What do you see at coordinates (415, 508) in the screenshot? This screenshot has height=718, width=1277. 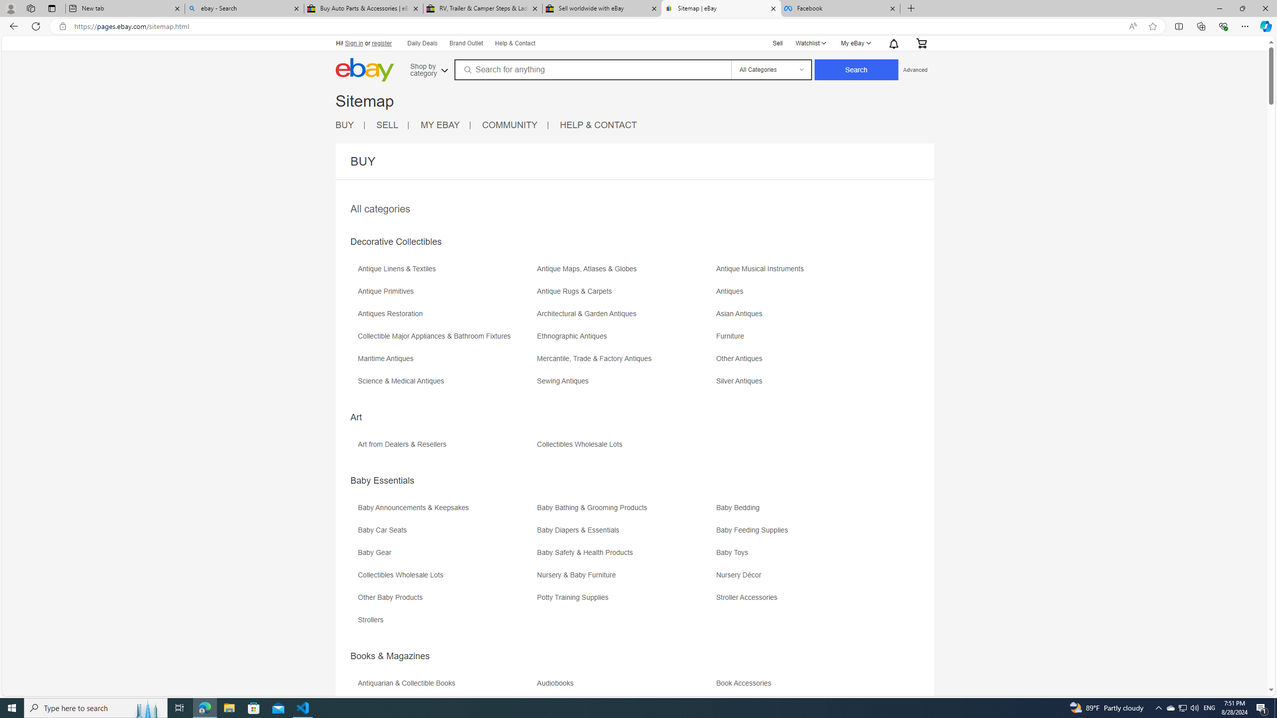 I see `Baby Announcements & Keepsakes` at bounding box center [415, 508].